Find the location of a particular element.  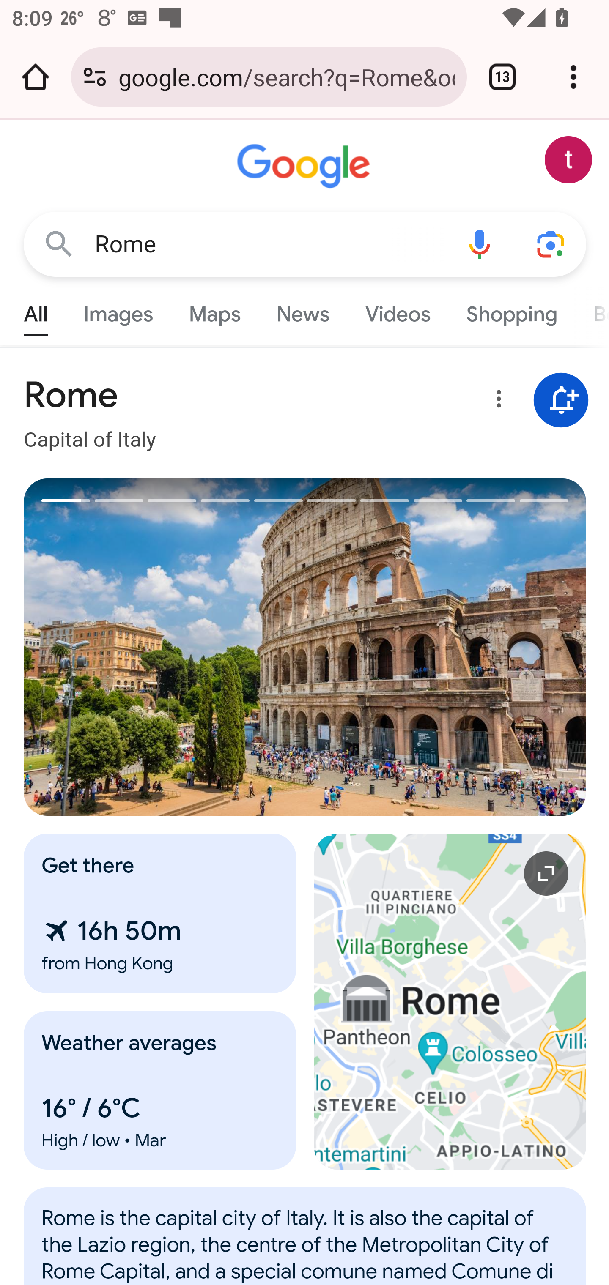

More options is located at coordinates (496, 402).